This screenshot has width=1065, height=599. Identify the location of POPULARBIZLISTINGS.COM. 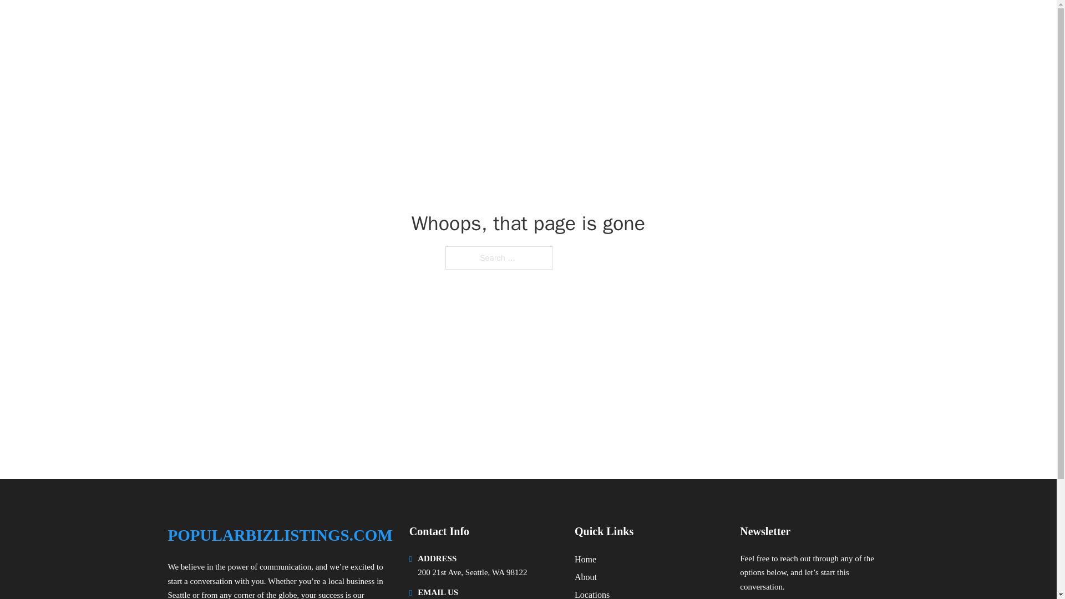
(280, 535).